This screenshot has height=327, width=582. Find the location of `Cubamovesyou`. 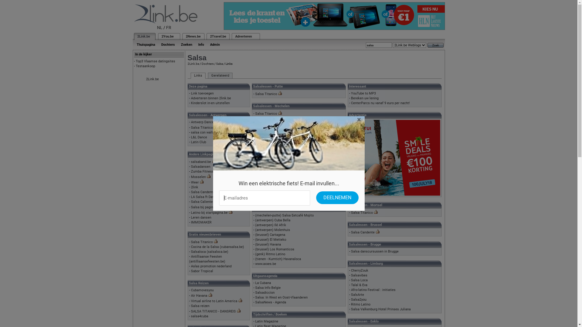

Cubamovesyou is located at coordinates (202, 290).